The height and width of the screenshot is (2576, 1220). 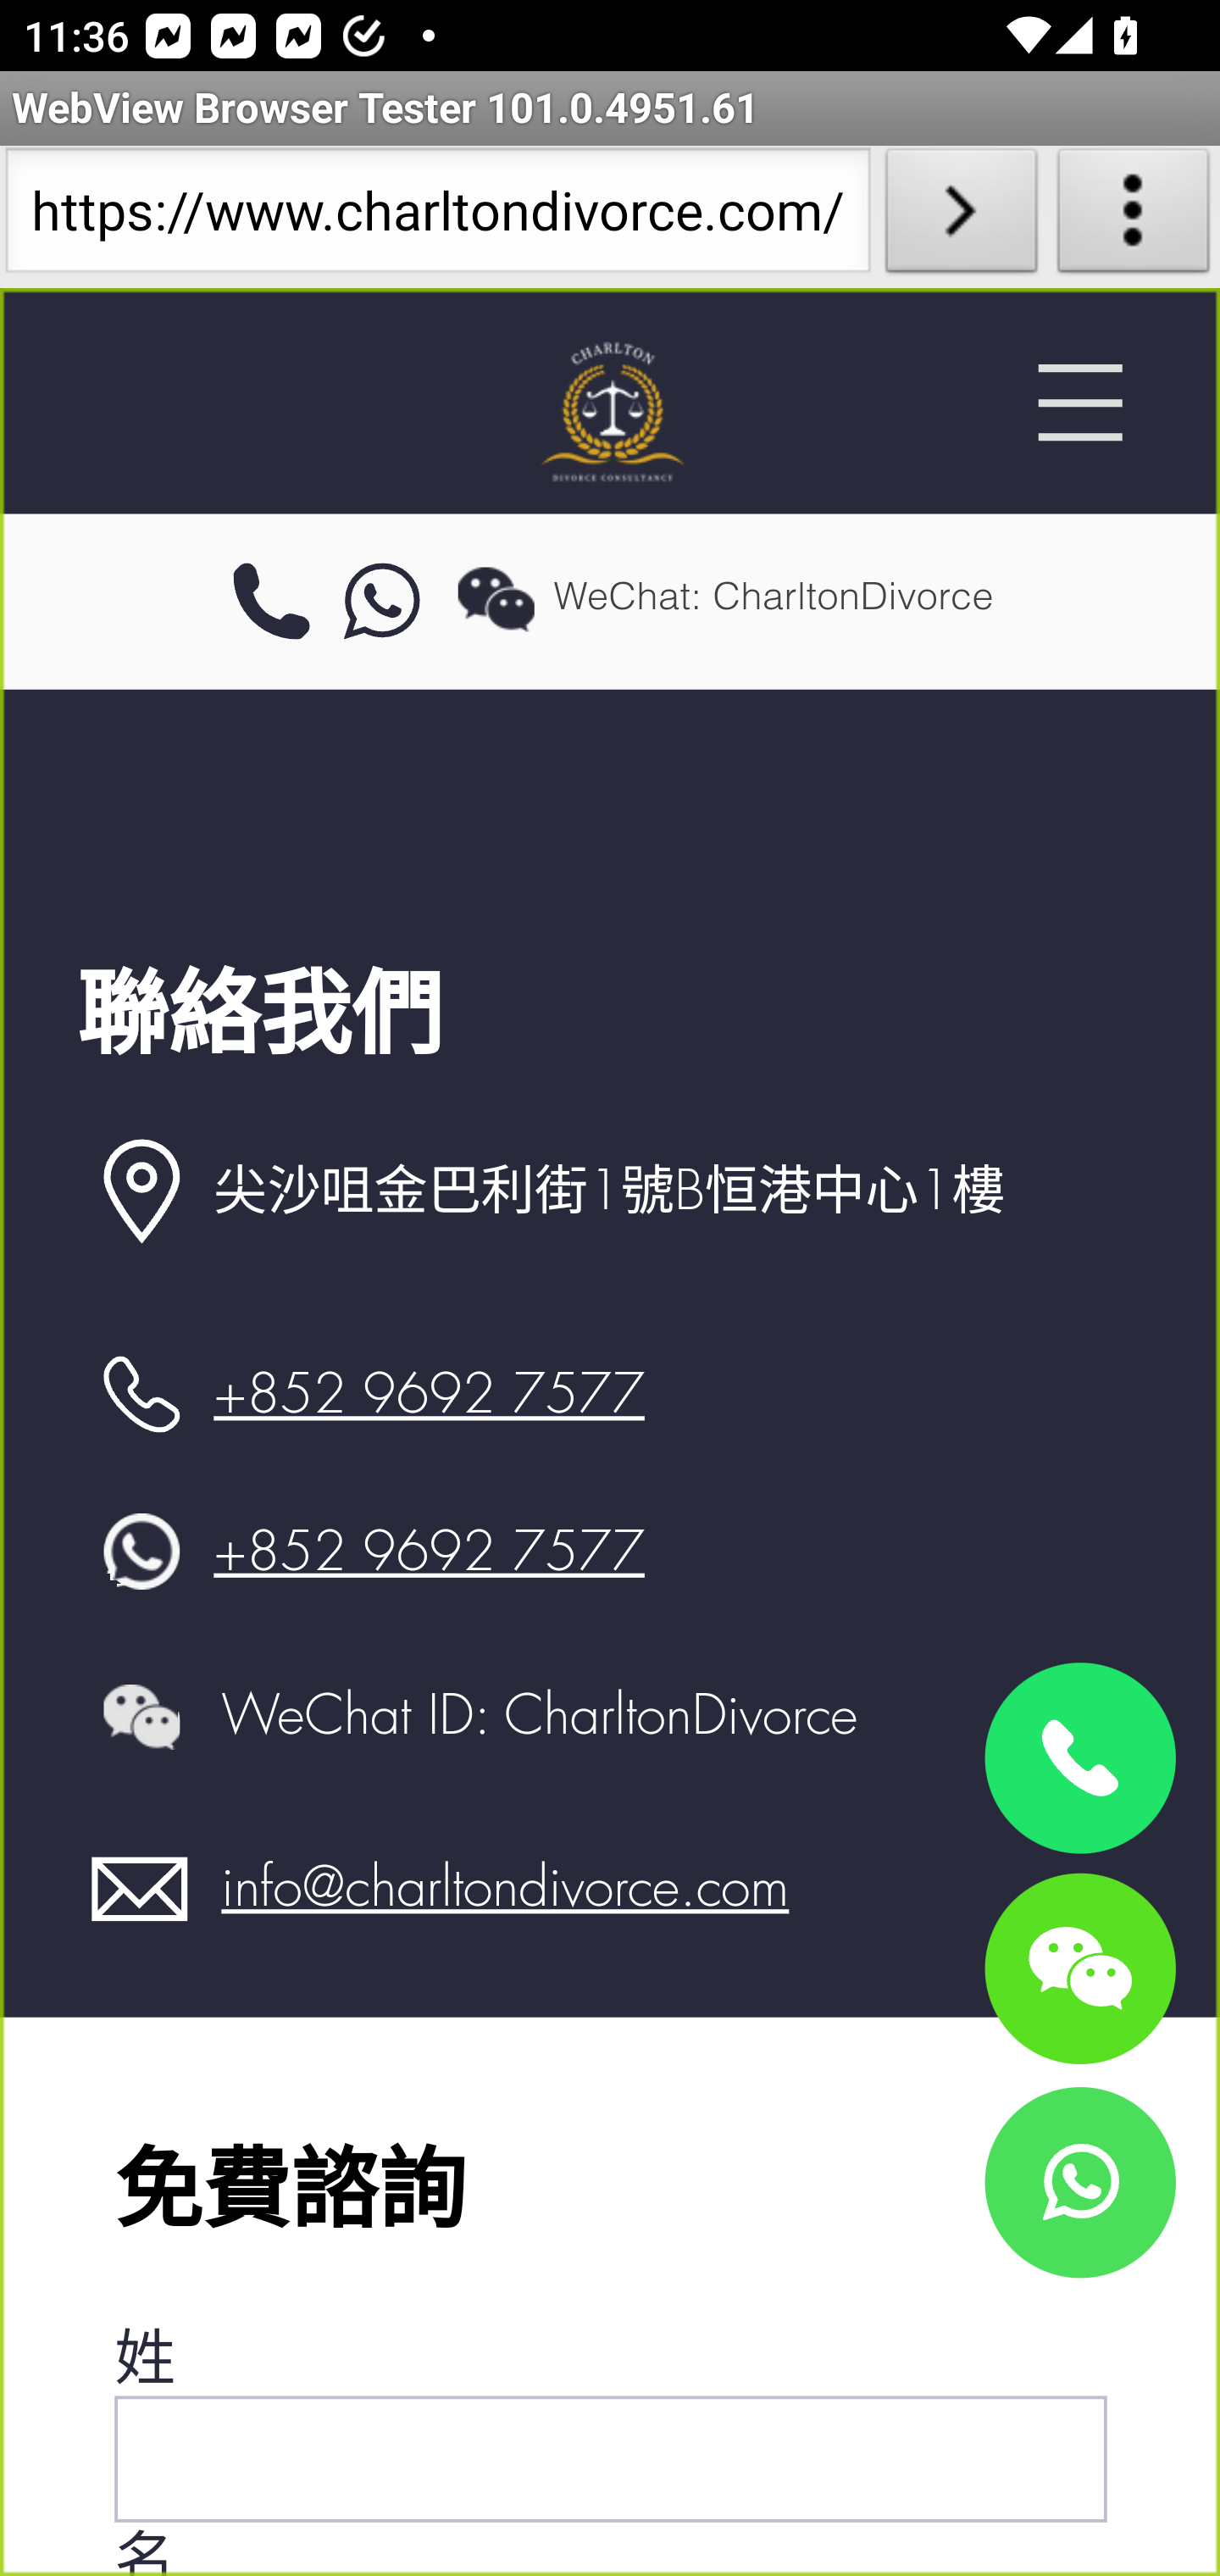 What do you see at coordinates (429, 1551) in the screenshot?
I see `+852 9692 7577` at bounding box center [429, 1551].